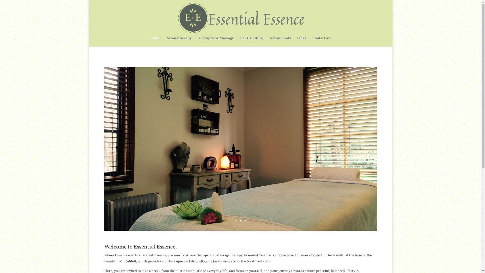 This screenshot has height=273, width=485. I want to click on Aromatherapy, so click(179, 41).